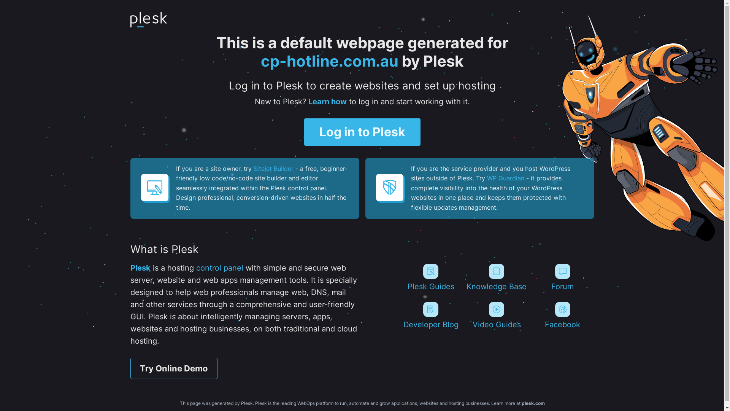 This screenshot has width=730, height=411. I want to click on Sitejet Builder, so click(273, 169).